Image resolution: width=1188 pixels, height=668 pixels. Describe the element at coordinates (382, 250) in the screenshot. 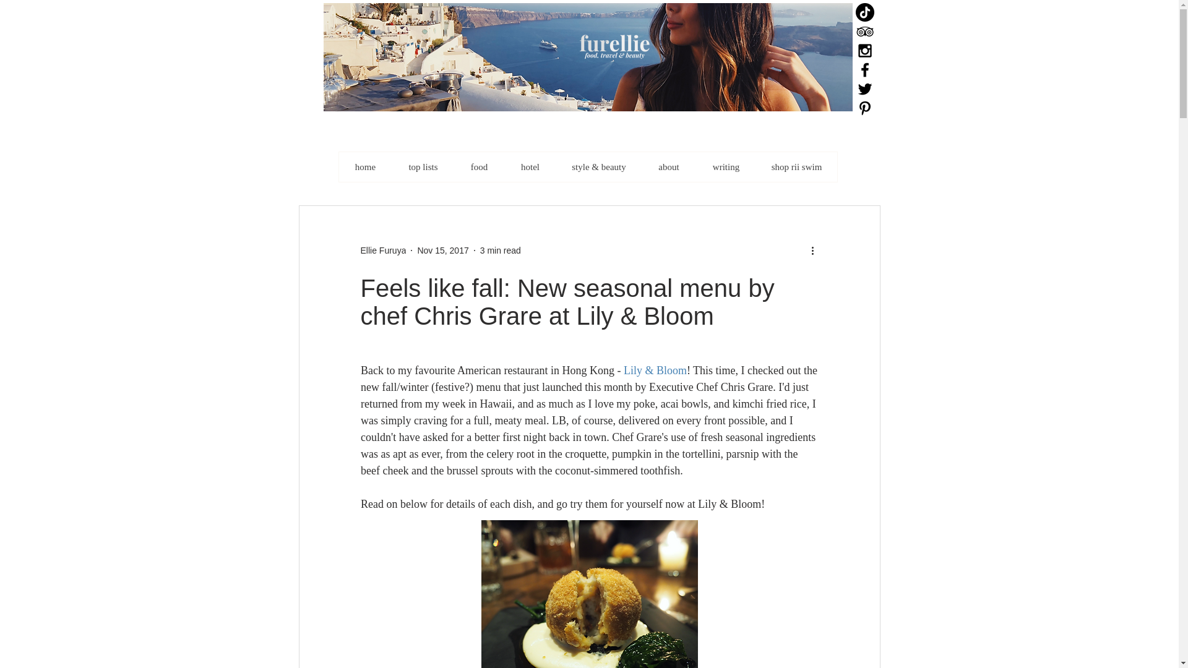

I see `Ellie Furuya` at that location.